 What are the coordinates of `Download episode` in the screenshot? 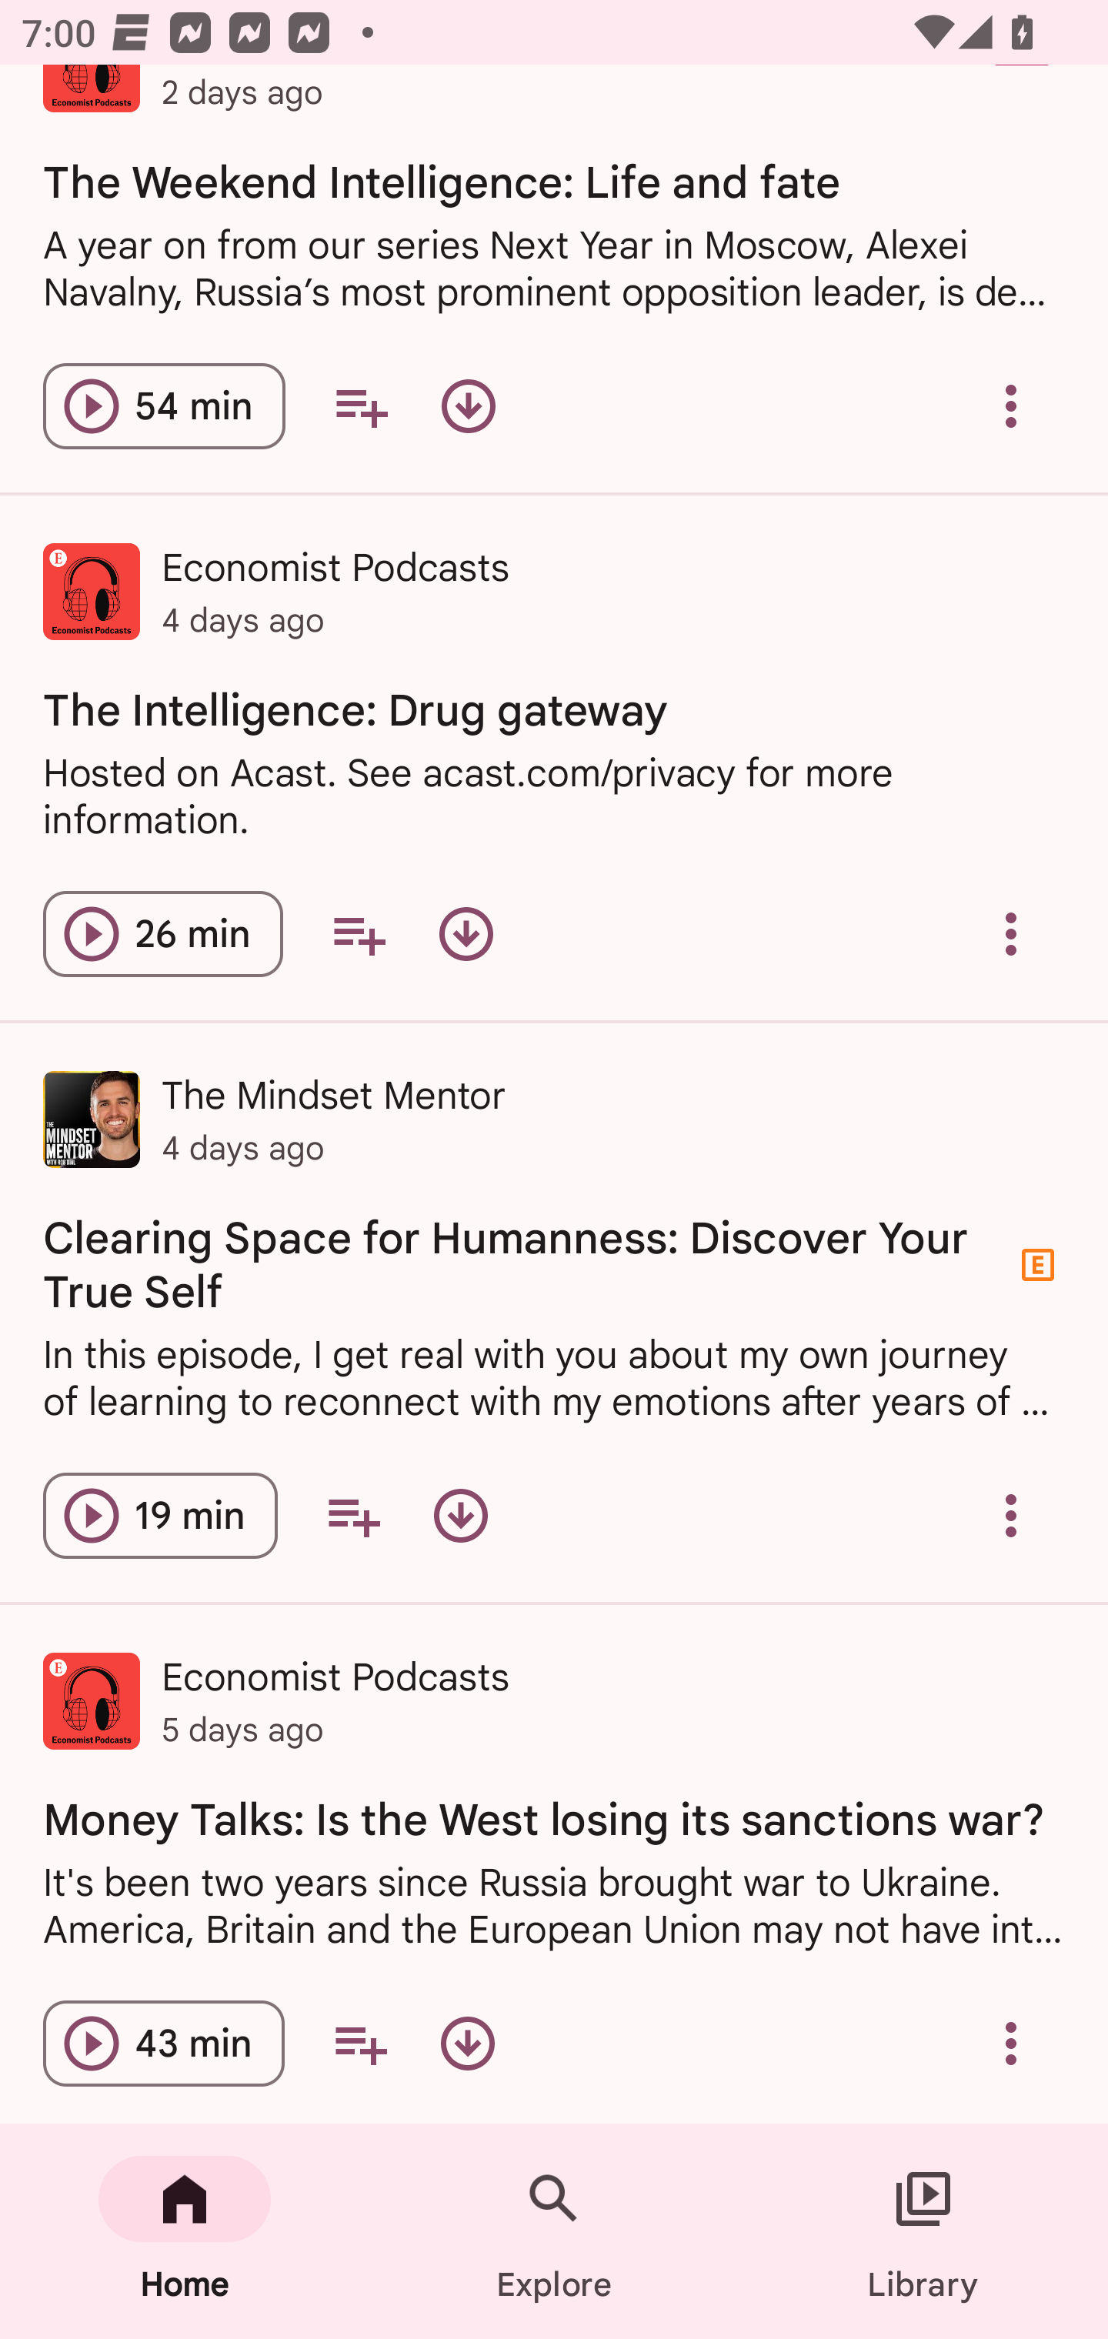 It's located at (468, 2043).